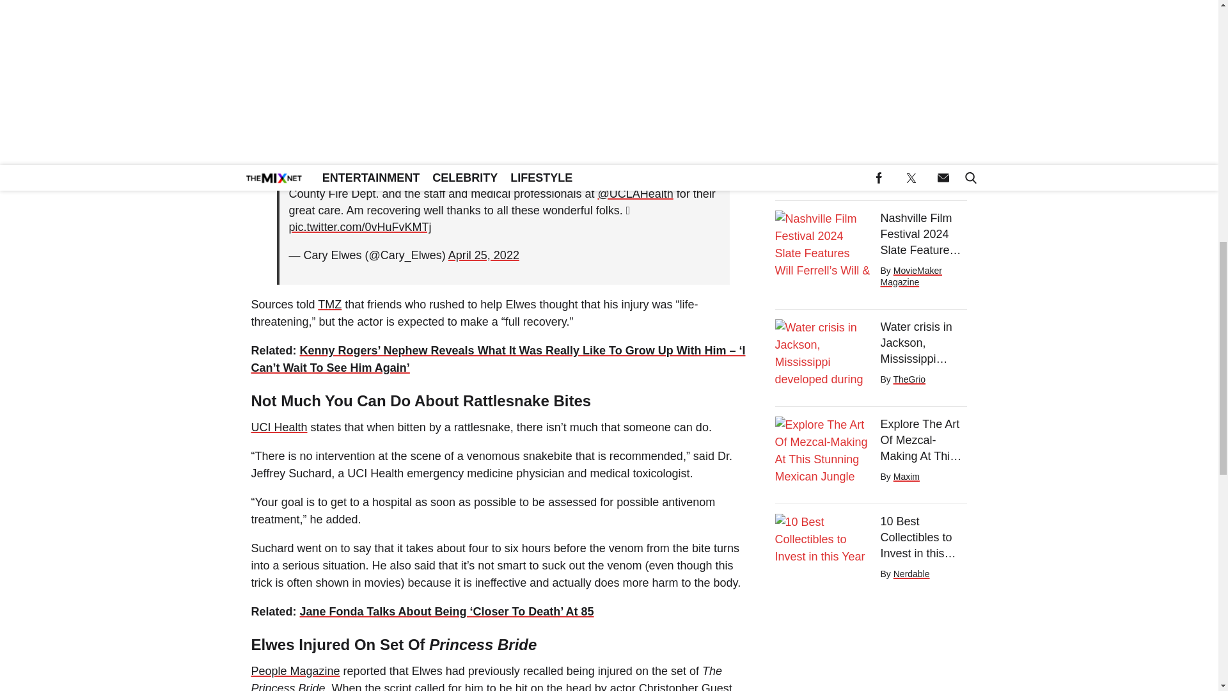  I want to click on TMZ, so click(329, 305).